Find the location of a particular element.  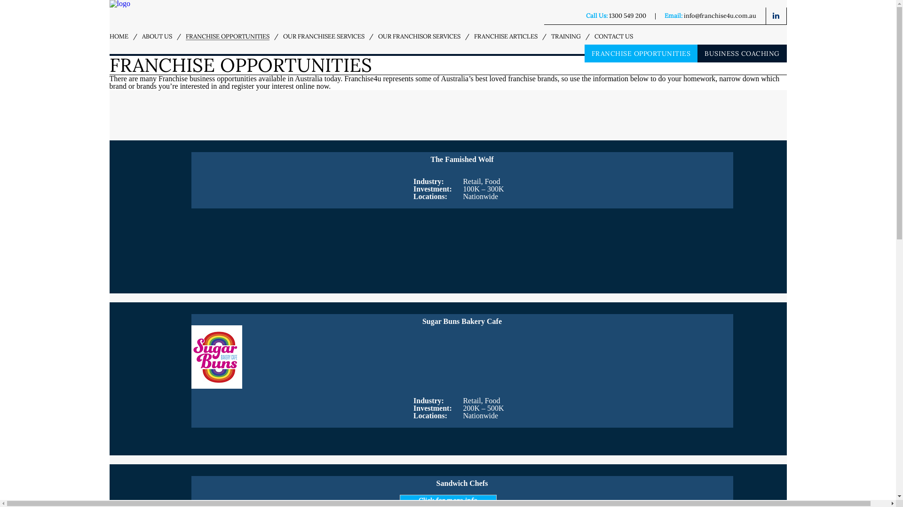

CONTACT US is located at coordinates (614, 37).